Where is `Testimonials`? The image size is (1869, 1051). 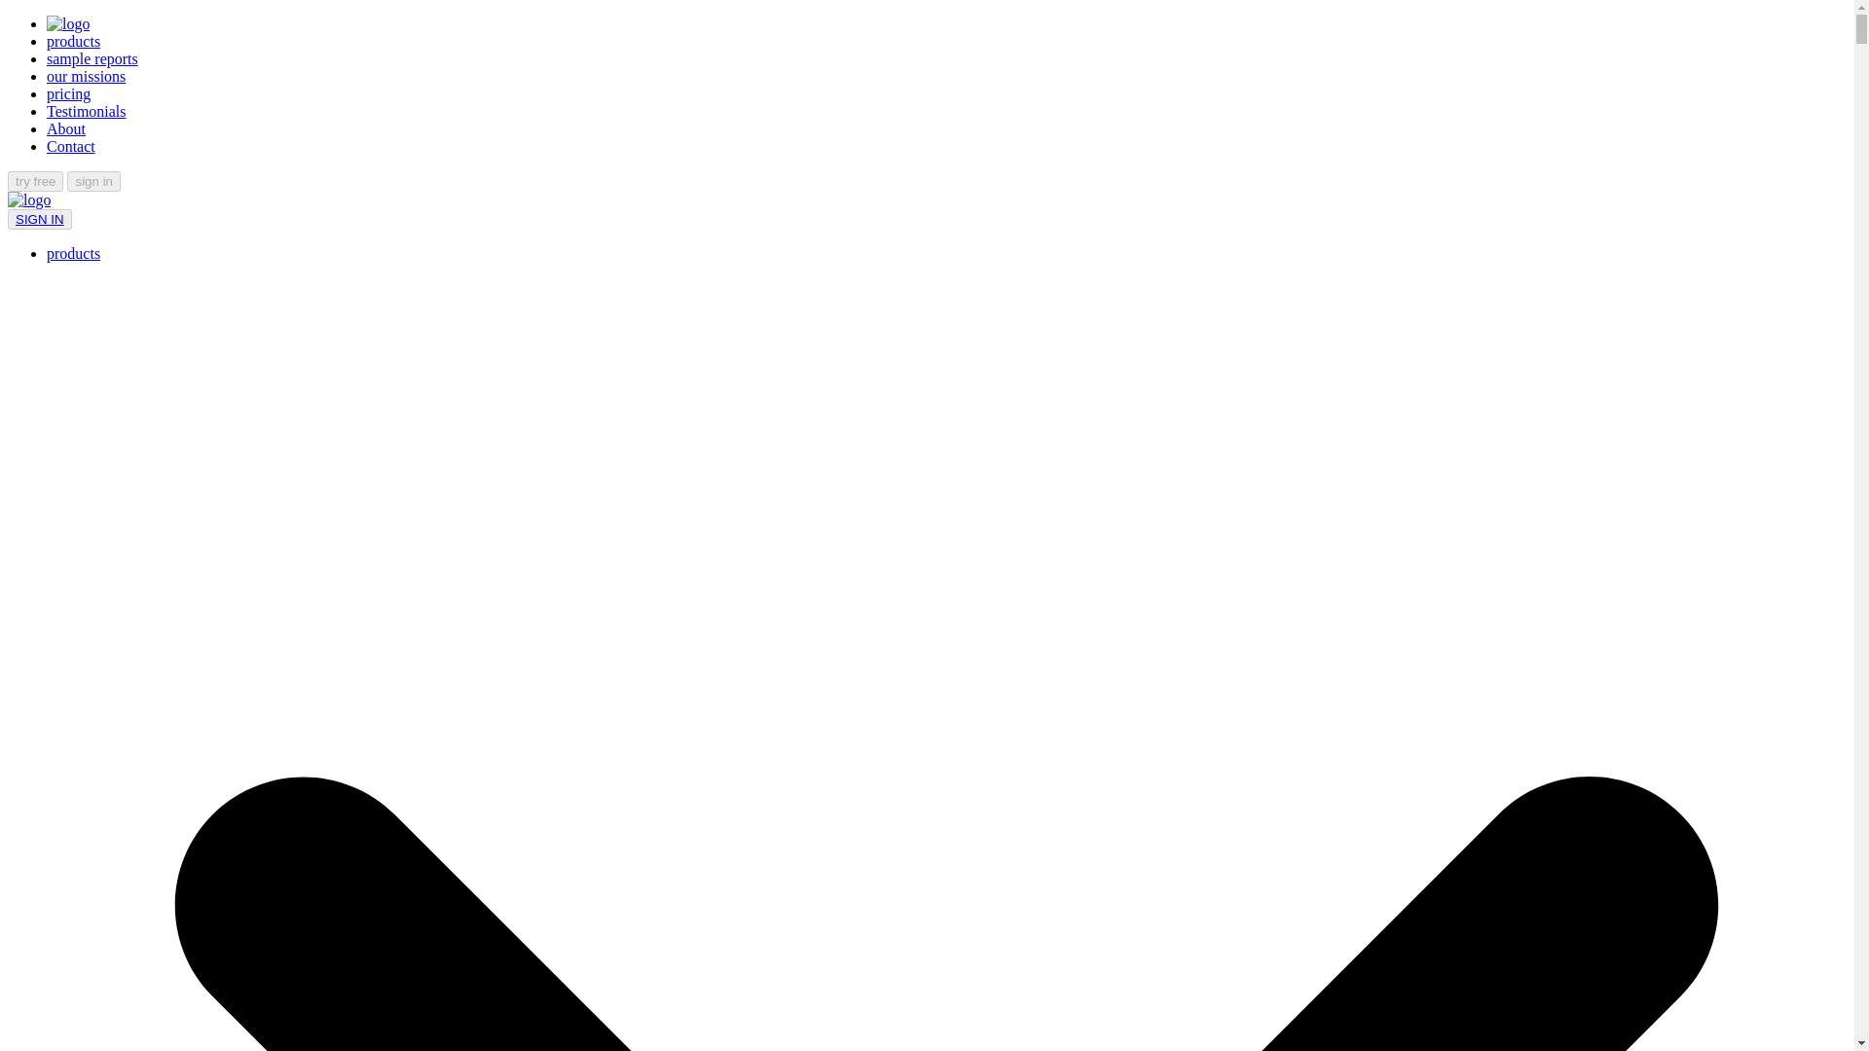
Testimonials is located at coordinates (87, 111).